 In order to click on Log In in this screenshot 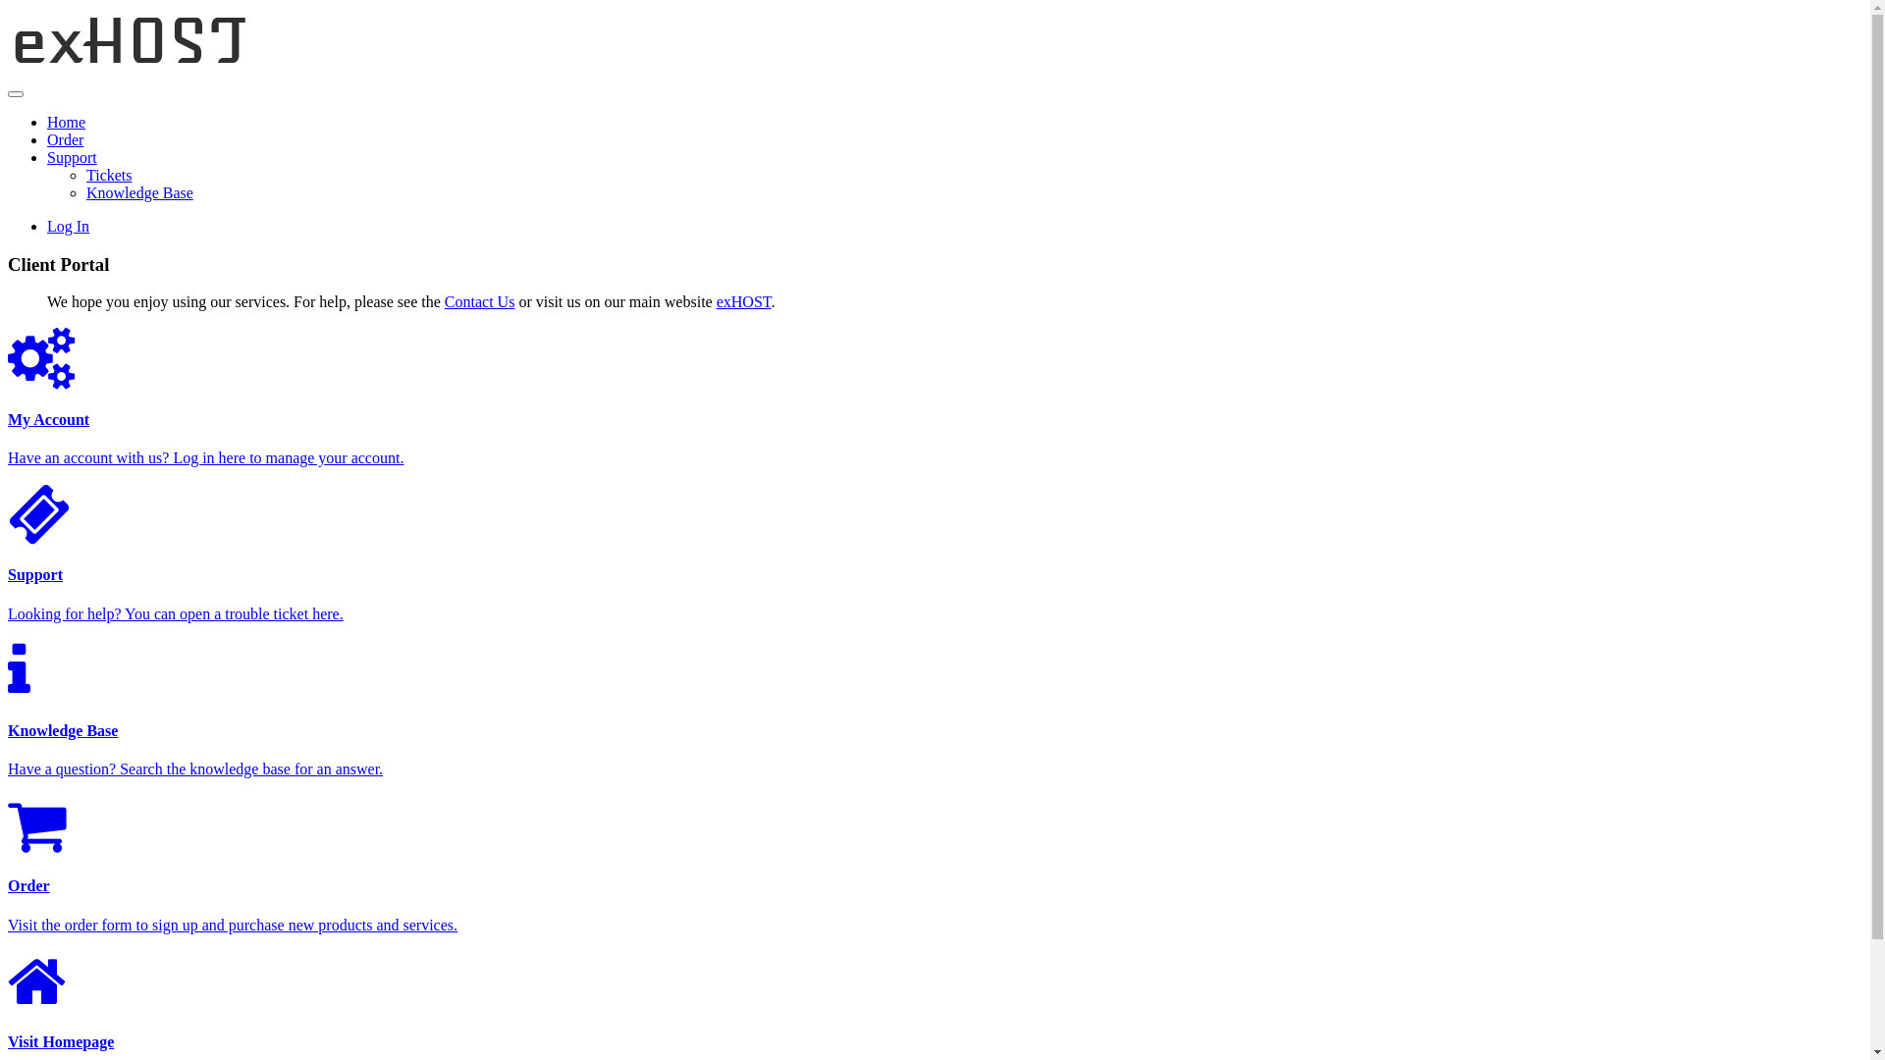, I will do `click(69, 226)`.